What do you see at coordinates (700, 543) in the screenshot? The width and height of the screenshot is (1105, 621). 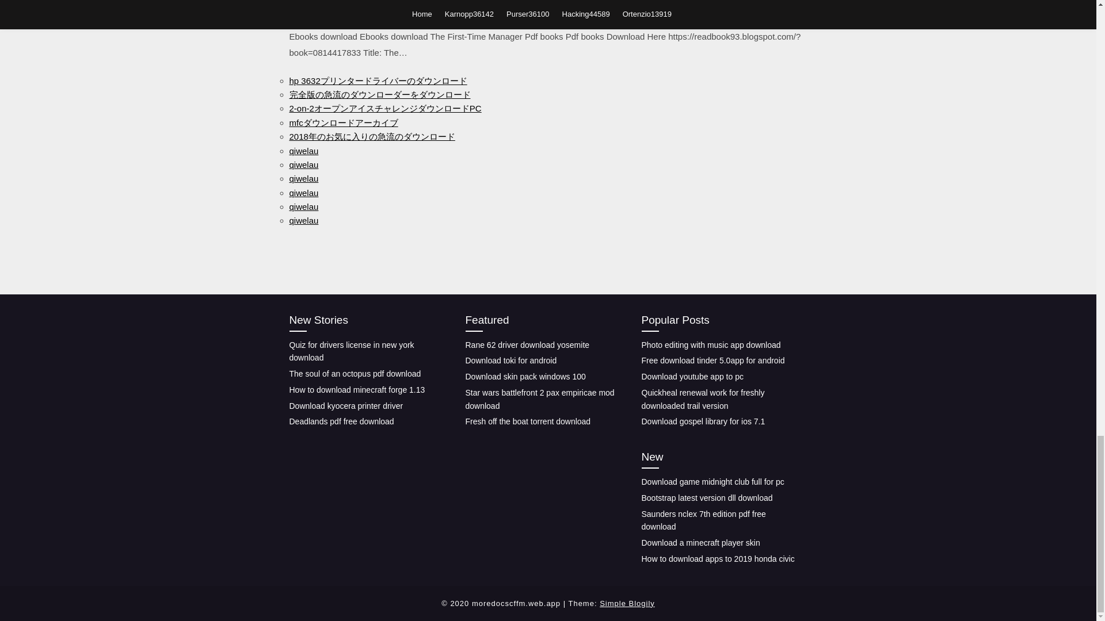 I see `Download a minecraft player skin` at bounding box center [700, 543].